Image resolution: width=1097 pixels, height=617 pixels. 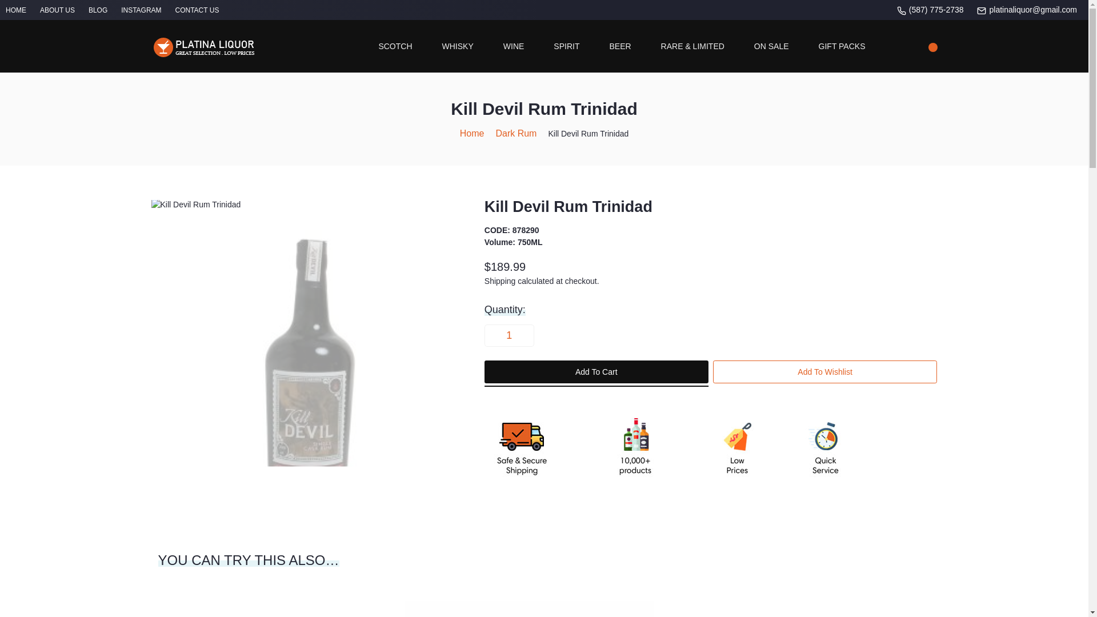 What do you see at coordinates (395, 46) in the screenshot?
I see `SCOTCH` at bounding box center [395, 46].